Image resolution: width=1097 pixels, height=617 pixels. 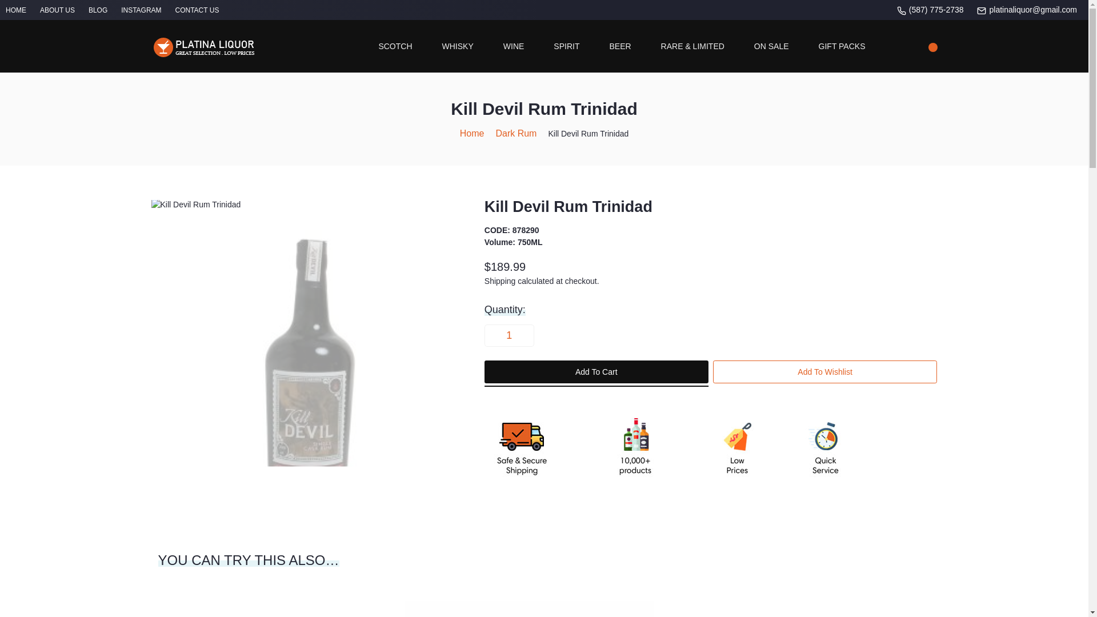 What do you see at coordinates (395, 46) in the screenshot?
I see `SCOTCH` at bounding box center [395, 46].